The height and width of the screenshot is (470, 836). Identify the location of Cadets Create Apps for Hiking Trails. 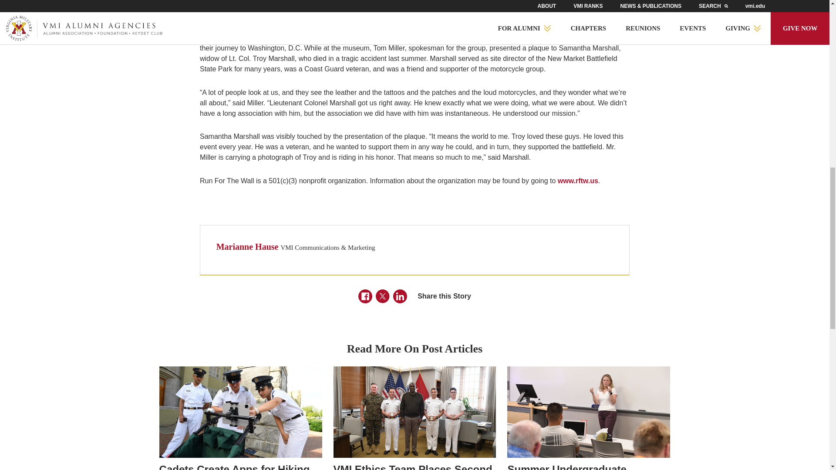
(240, 467).